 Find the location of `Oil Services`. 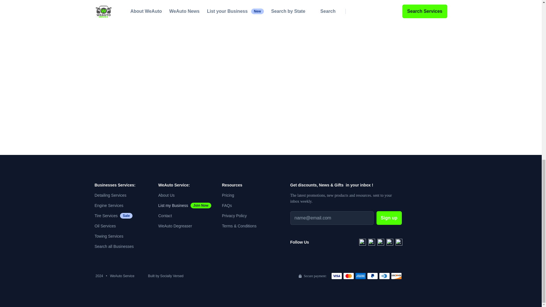

Oil Services is located at coordinates (109, 205).